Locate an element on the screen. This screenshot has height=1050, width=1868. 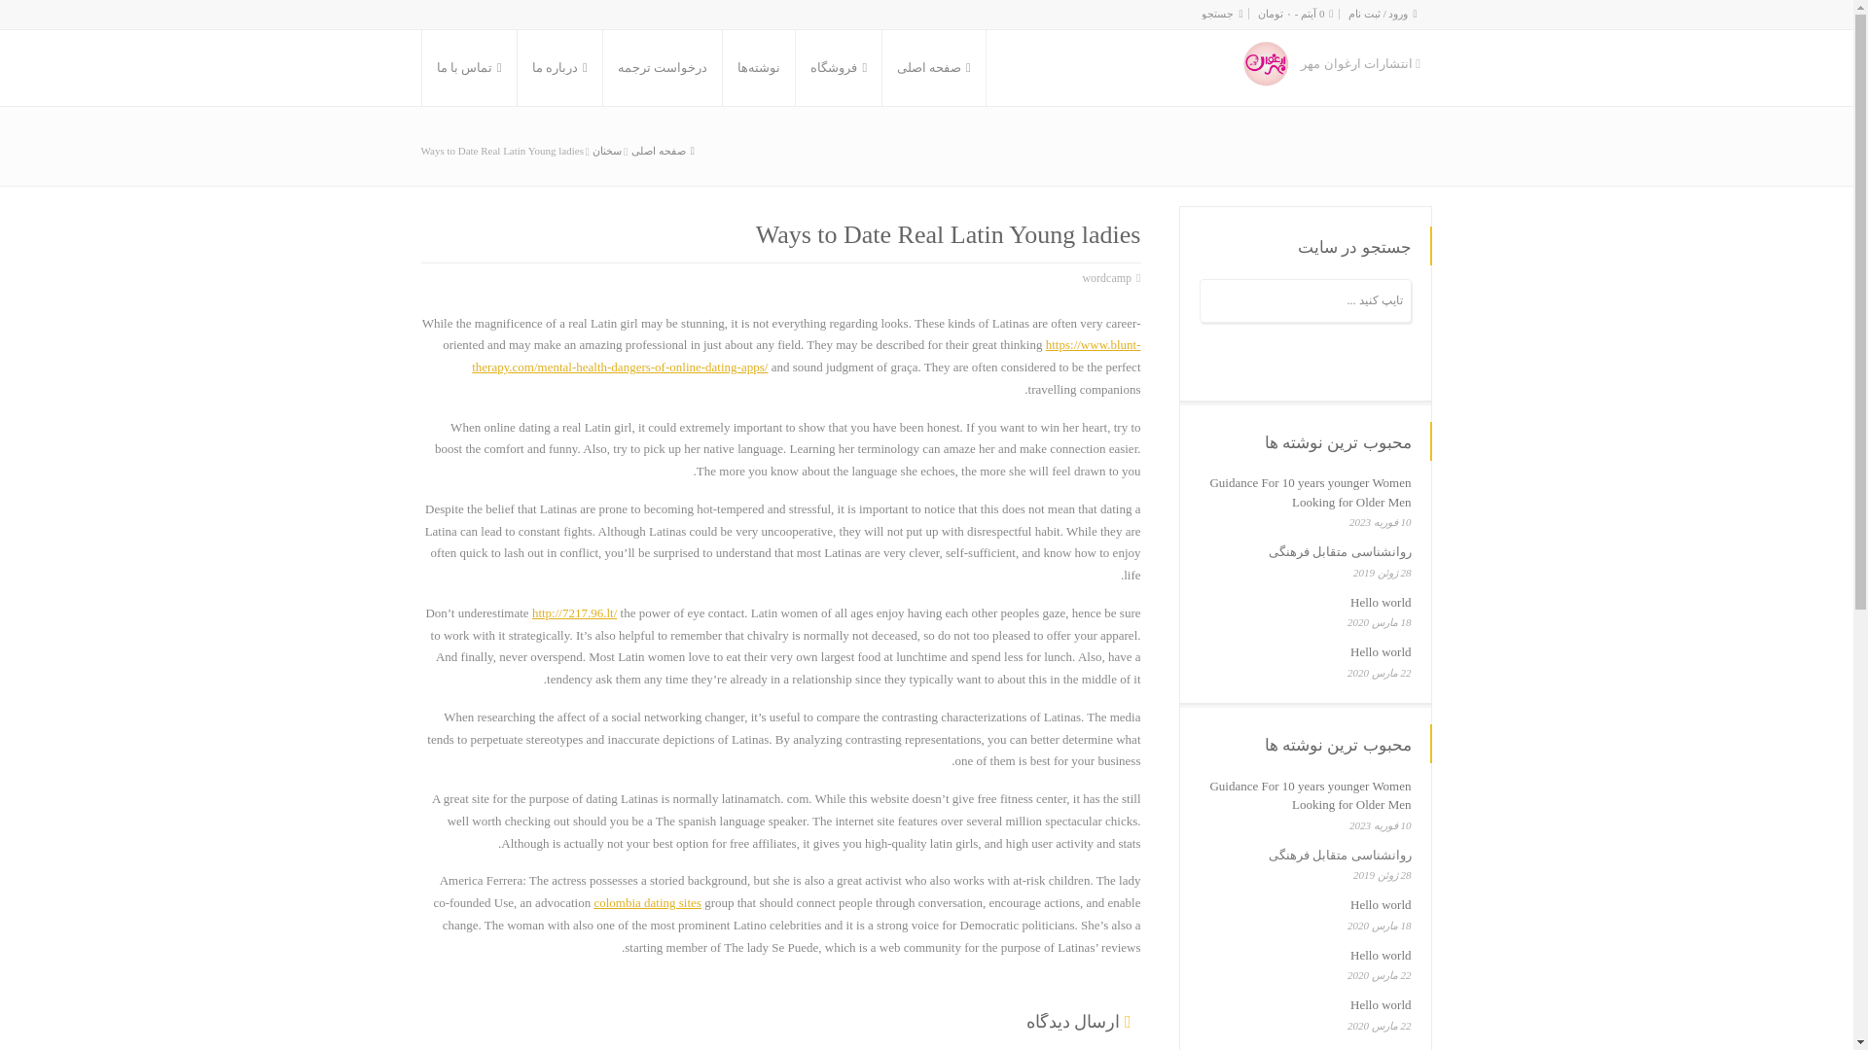
Hello world is located at coordinates (1380, 603).